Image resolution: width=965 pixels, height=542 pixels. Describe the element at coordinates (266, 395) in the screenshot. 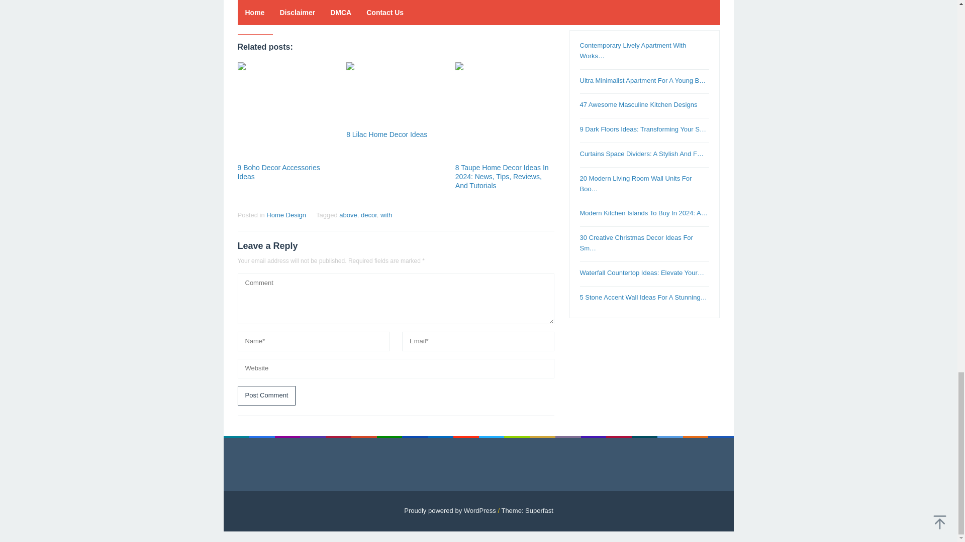

I see `Post Comment` at that location.